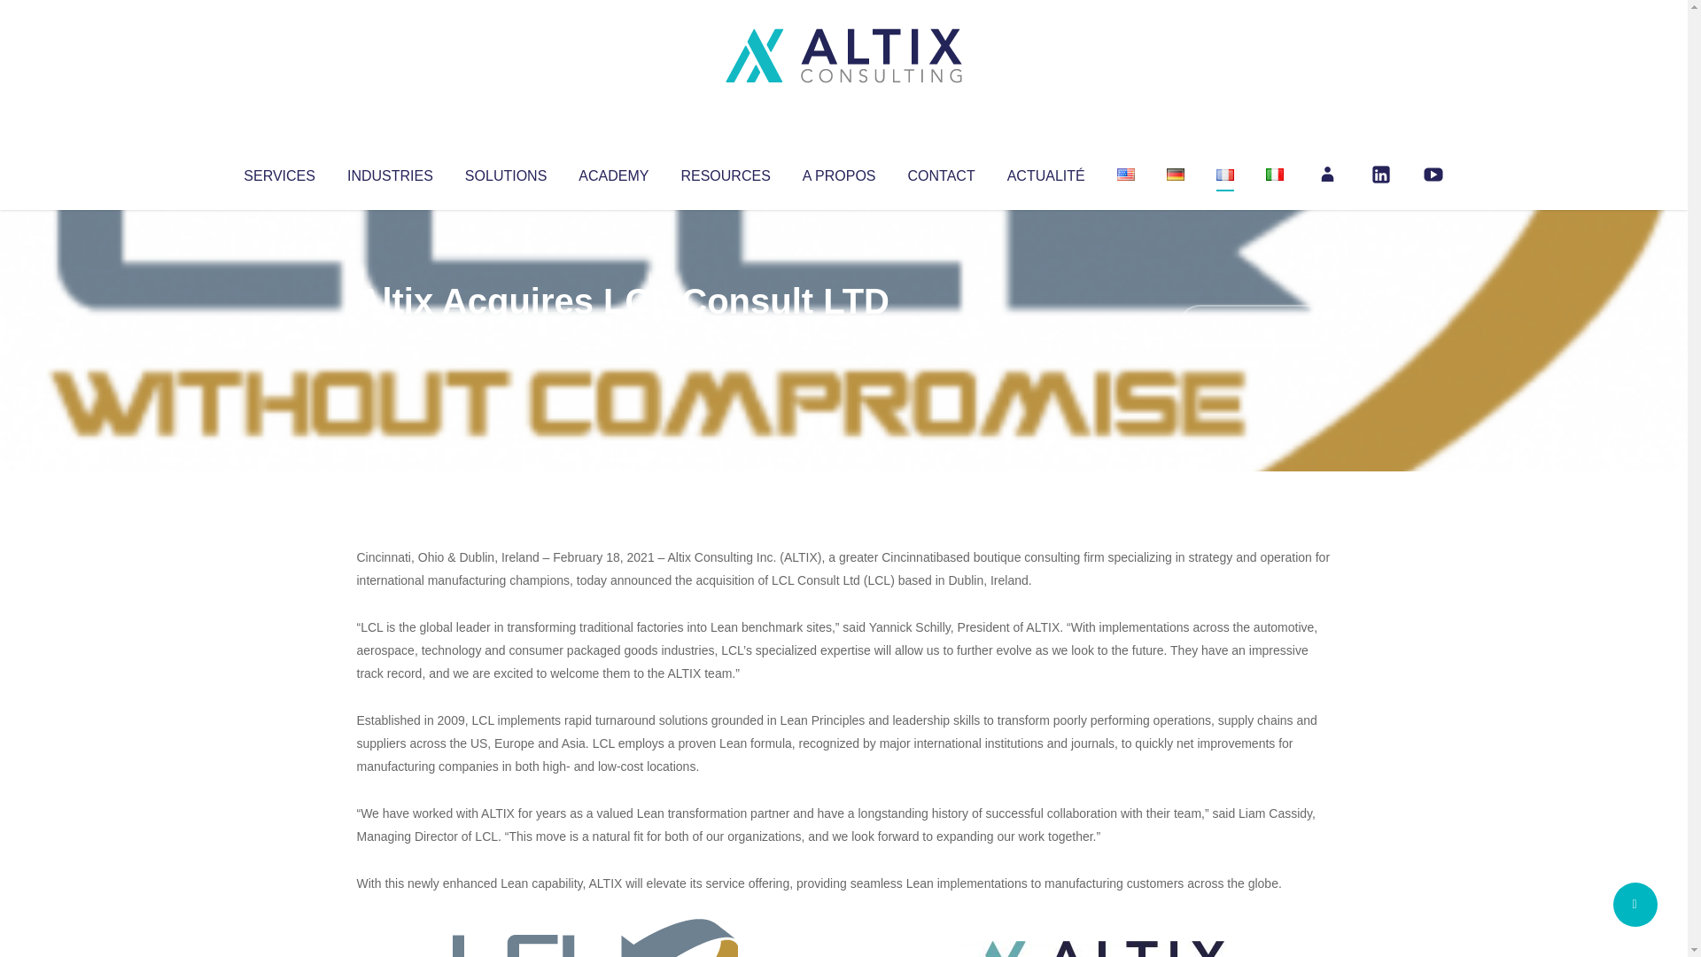 Image resolution: width=1701 pixels, height=957 pixels. Describe the element at coordinates (725, 172) in the screenshot. I see `RESOURCES` at that location.